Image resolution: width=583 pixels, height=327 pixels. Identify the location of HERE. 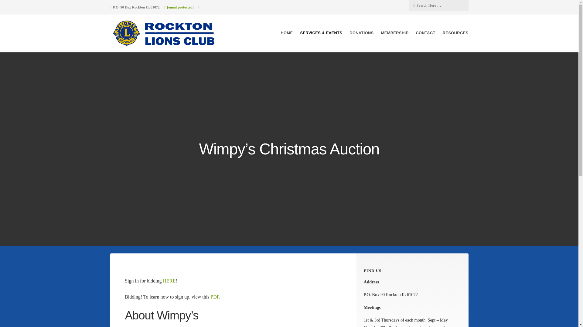
(169, 281).